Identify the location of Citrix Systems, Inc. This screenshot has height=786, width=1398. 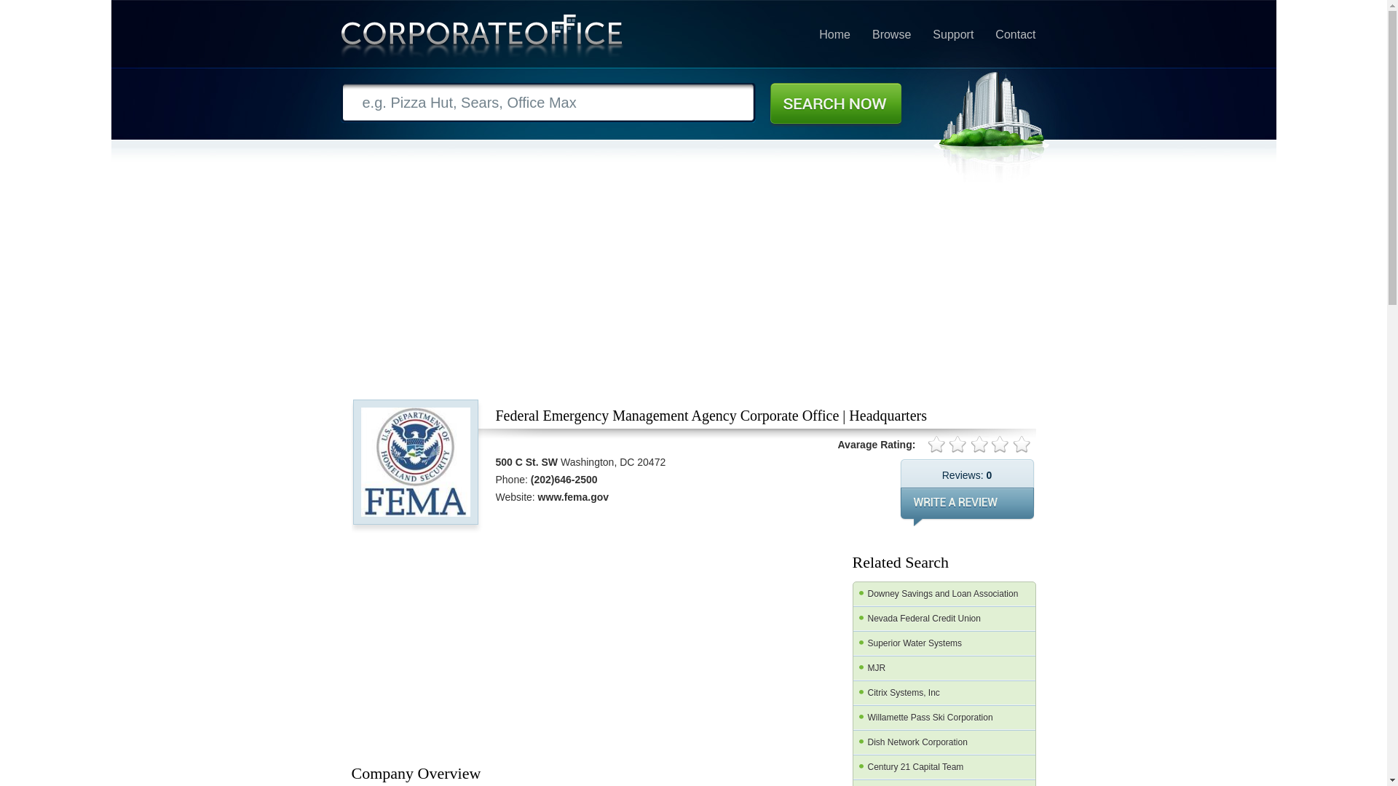
(944, 693).